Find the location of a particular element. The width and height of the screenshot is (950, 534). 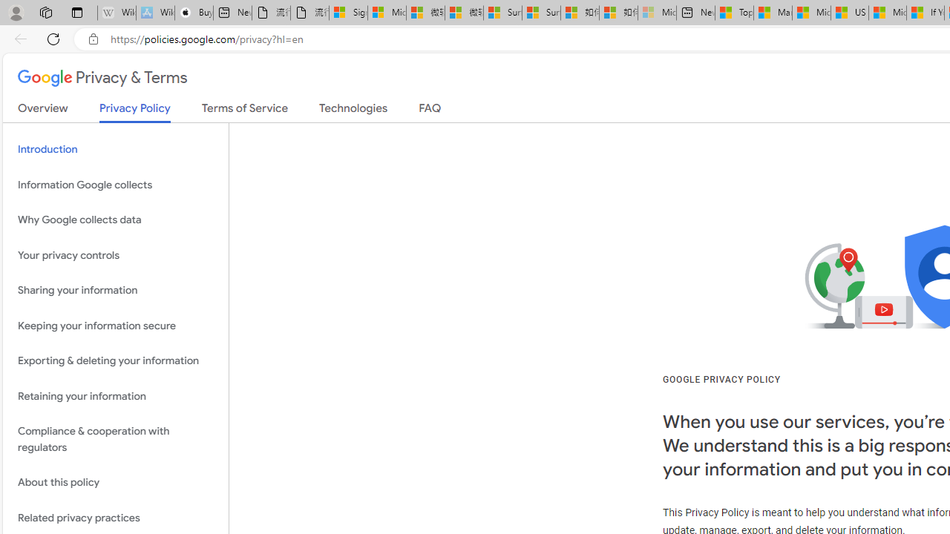

Exporting & deleting your information is located at coordinates (116, 360).